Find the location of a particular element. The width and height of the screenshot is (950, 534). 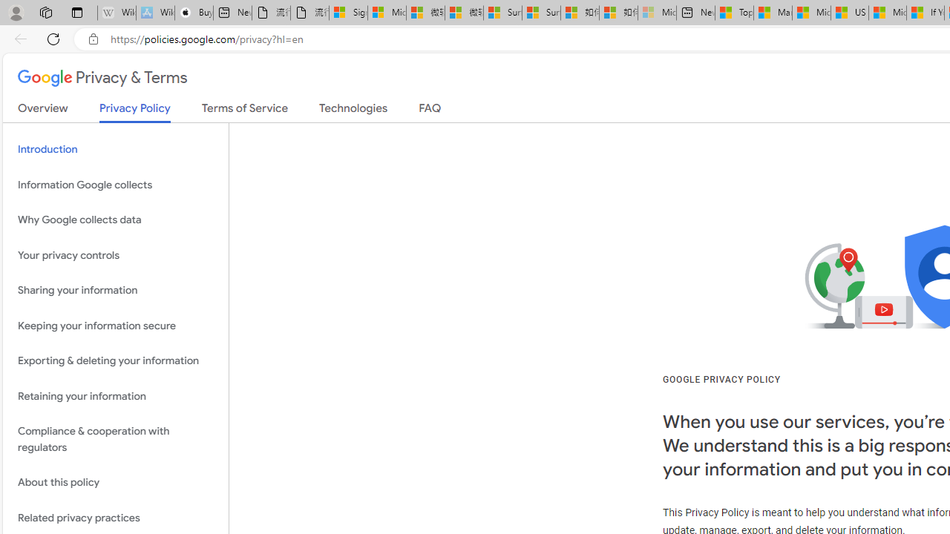

Exporting & deleting your information is located at coordinates (116, 360).